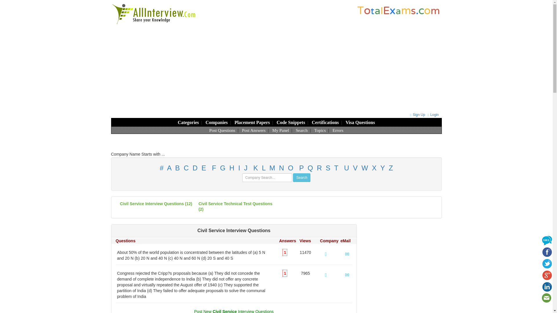 The height and width of the screenshot is (313, 557). I want to click on Search, so click(301, 130).